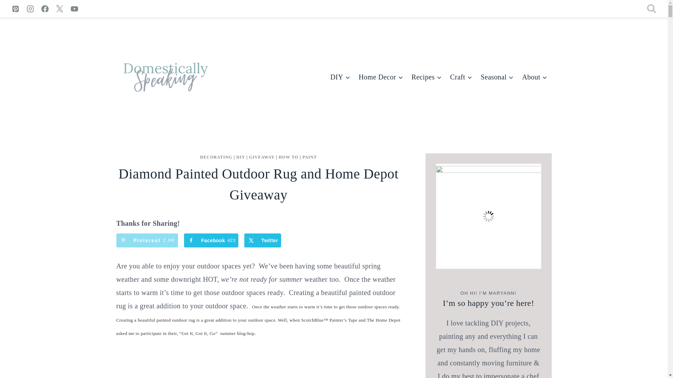 The height and width of the screenshot is (378, 673). What do you see at coordinates (461, 77) in the screenshot?
I see `Craft` at bounding box center [461, 77].